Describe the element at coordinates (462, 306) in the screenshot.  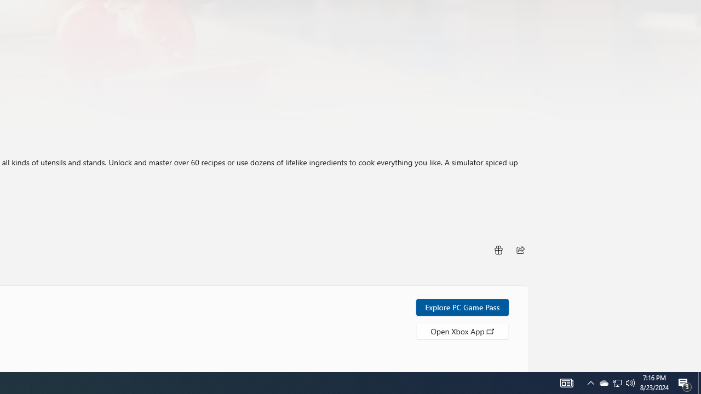
I see `Explore PC Game Pass` at that location.